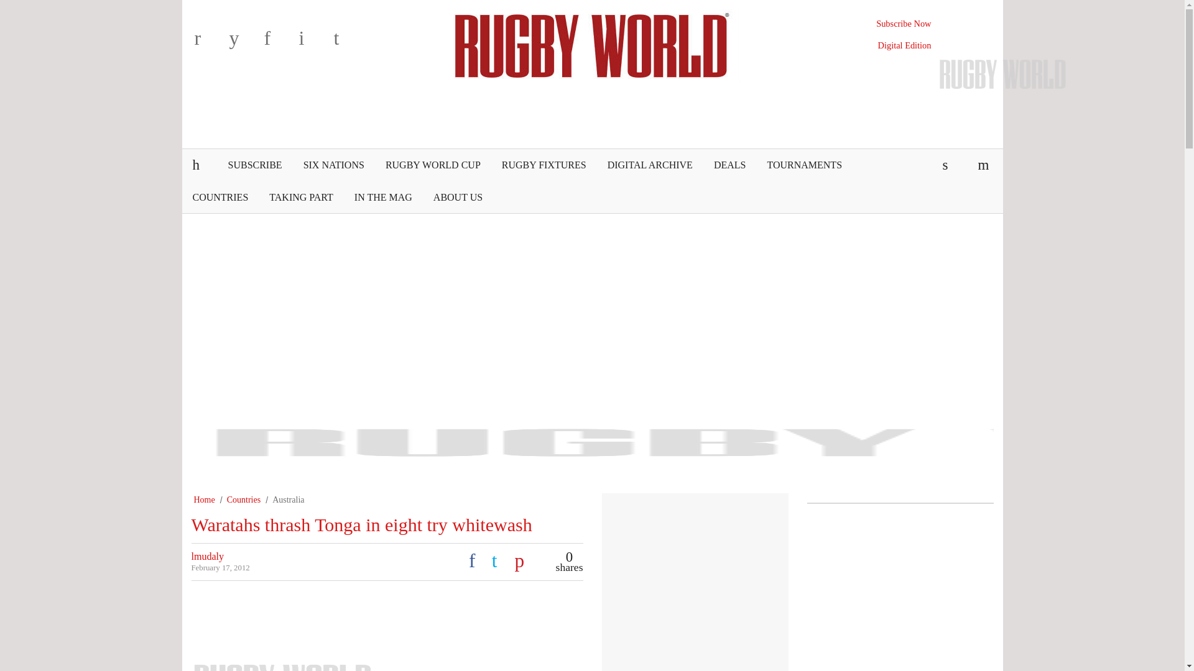 This screenshot has height=671, width=1194. What do you see at coordinates (730, 165) in the screenshot?
I see `DEALS` at bounding box center [730, 165].